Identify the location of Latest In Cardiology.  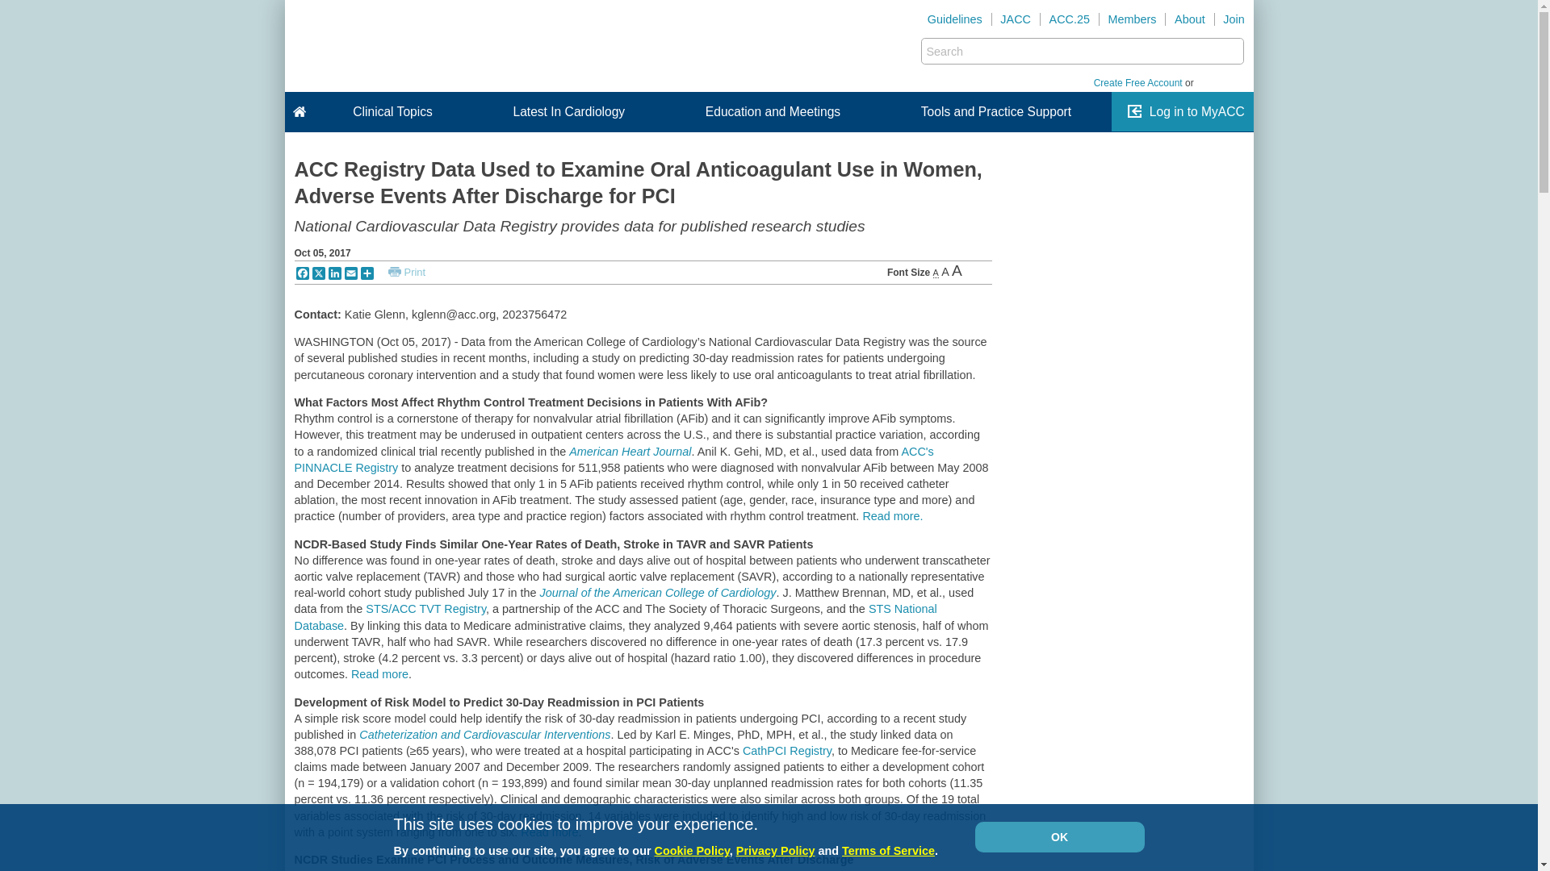
(568, 111).